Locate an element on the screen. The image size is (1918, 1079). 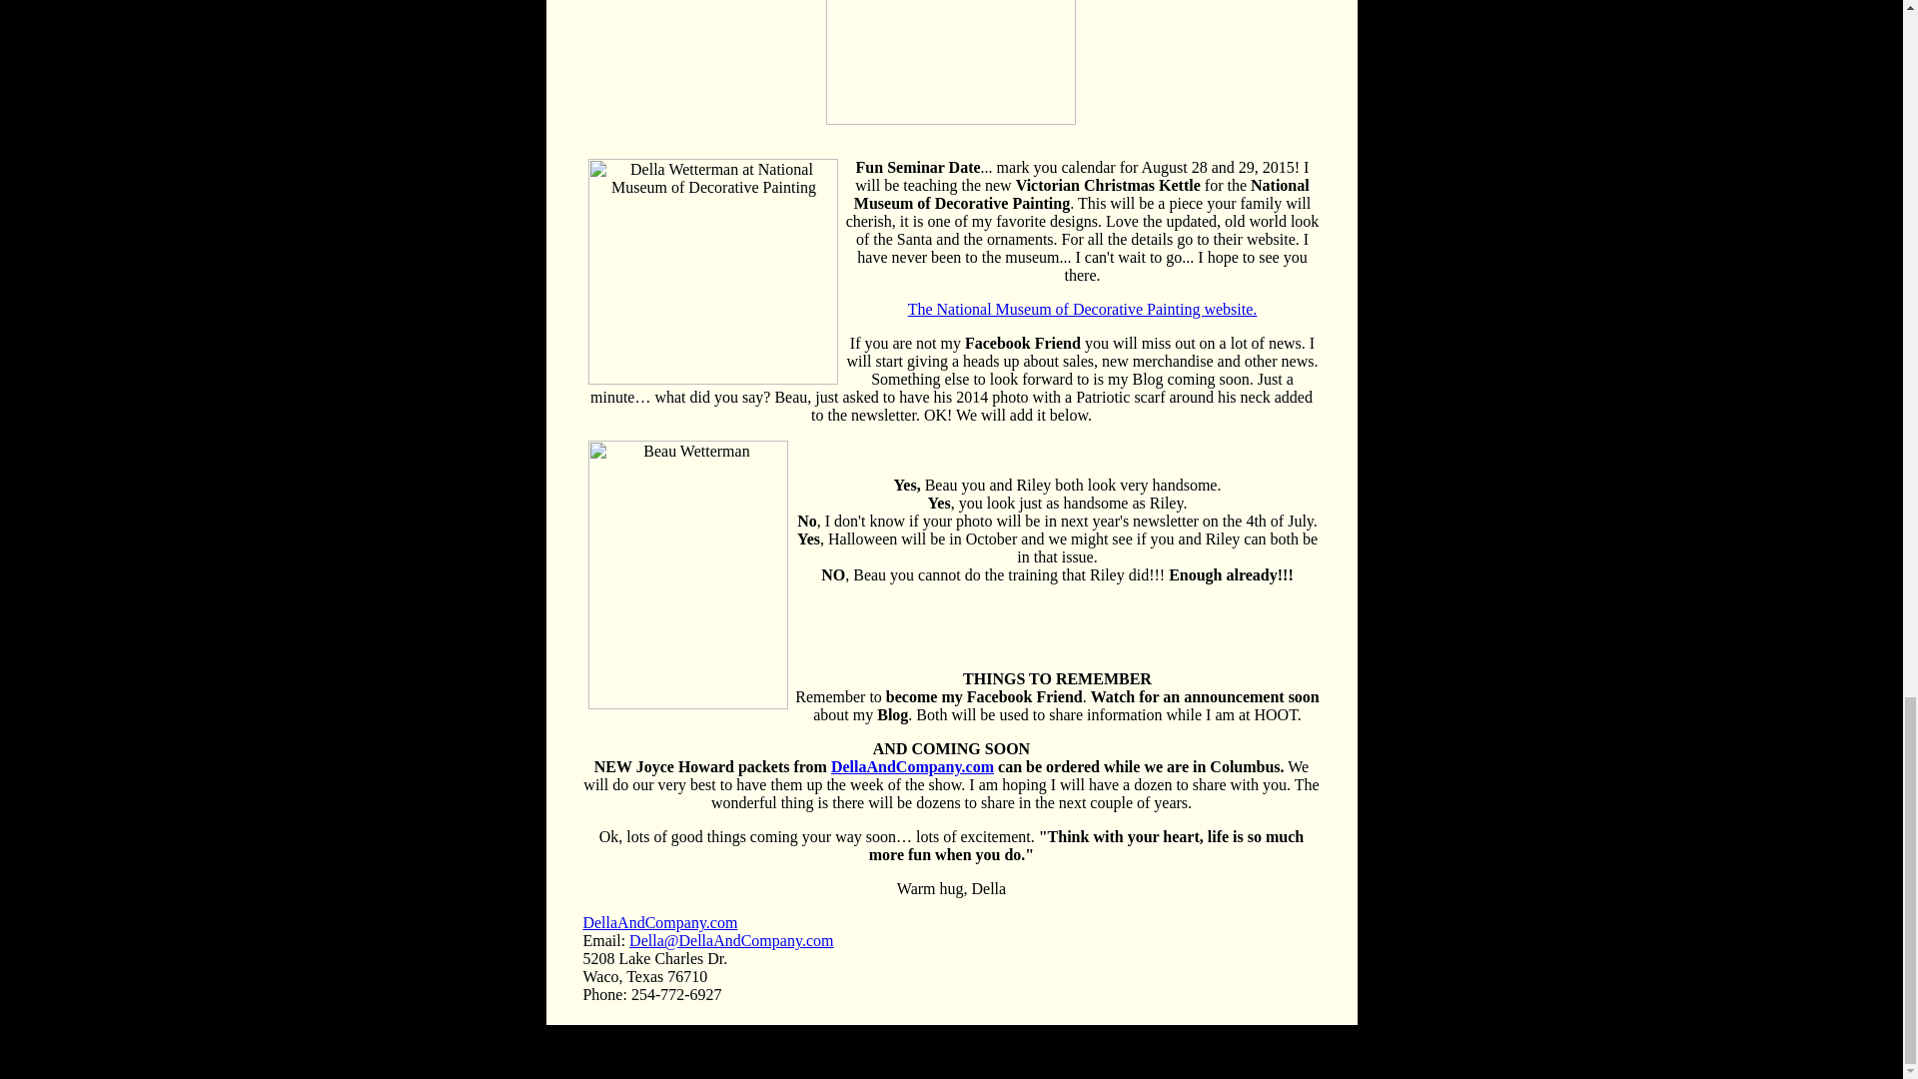
DellaAndCompany.com is located at coordinates (911, 767).